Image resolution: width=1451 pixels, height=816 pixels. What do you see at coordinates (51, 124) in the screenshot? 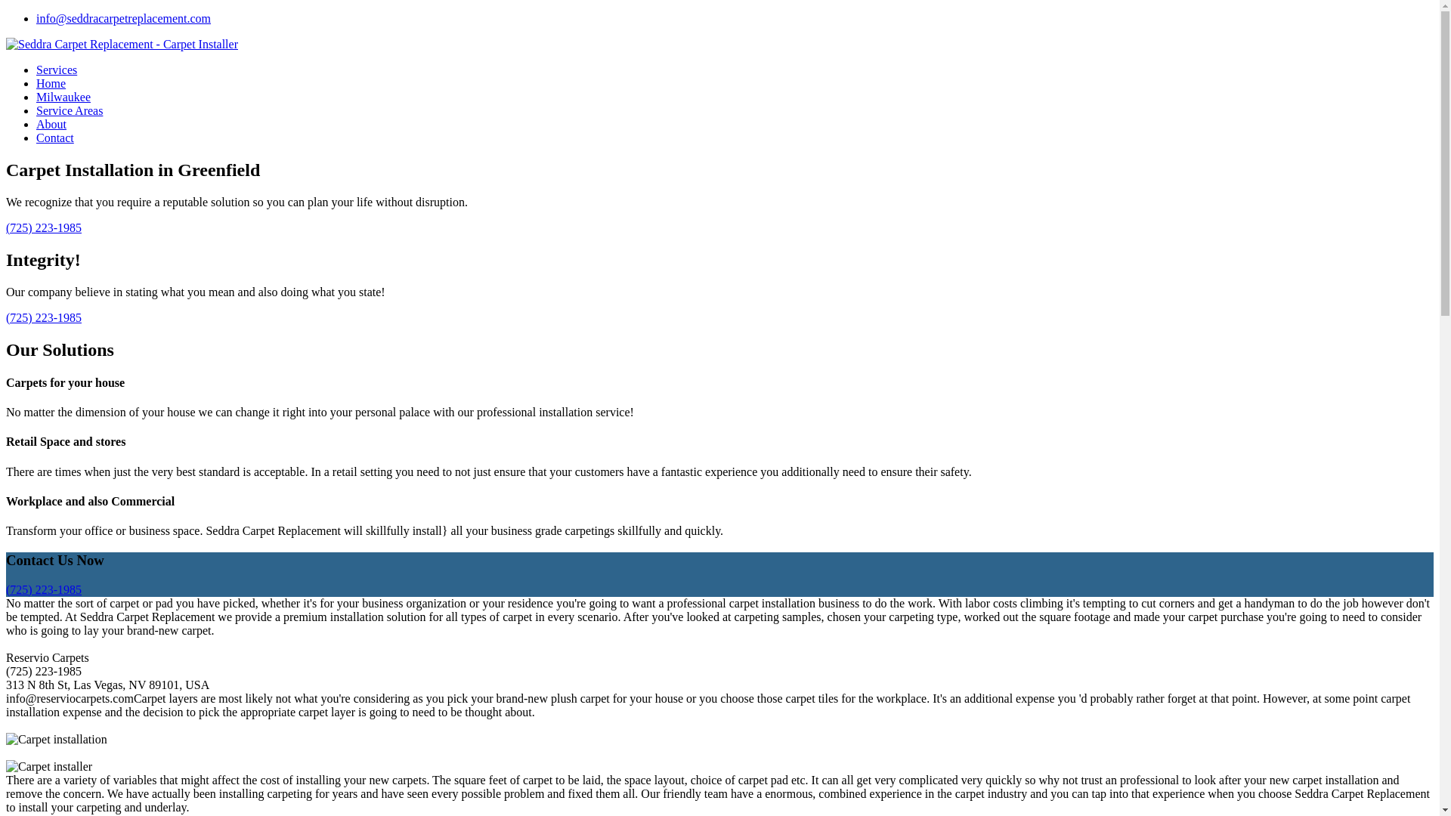
I see `About` at bounding box center [51, 124].